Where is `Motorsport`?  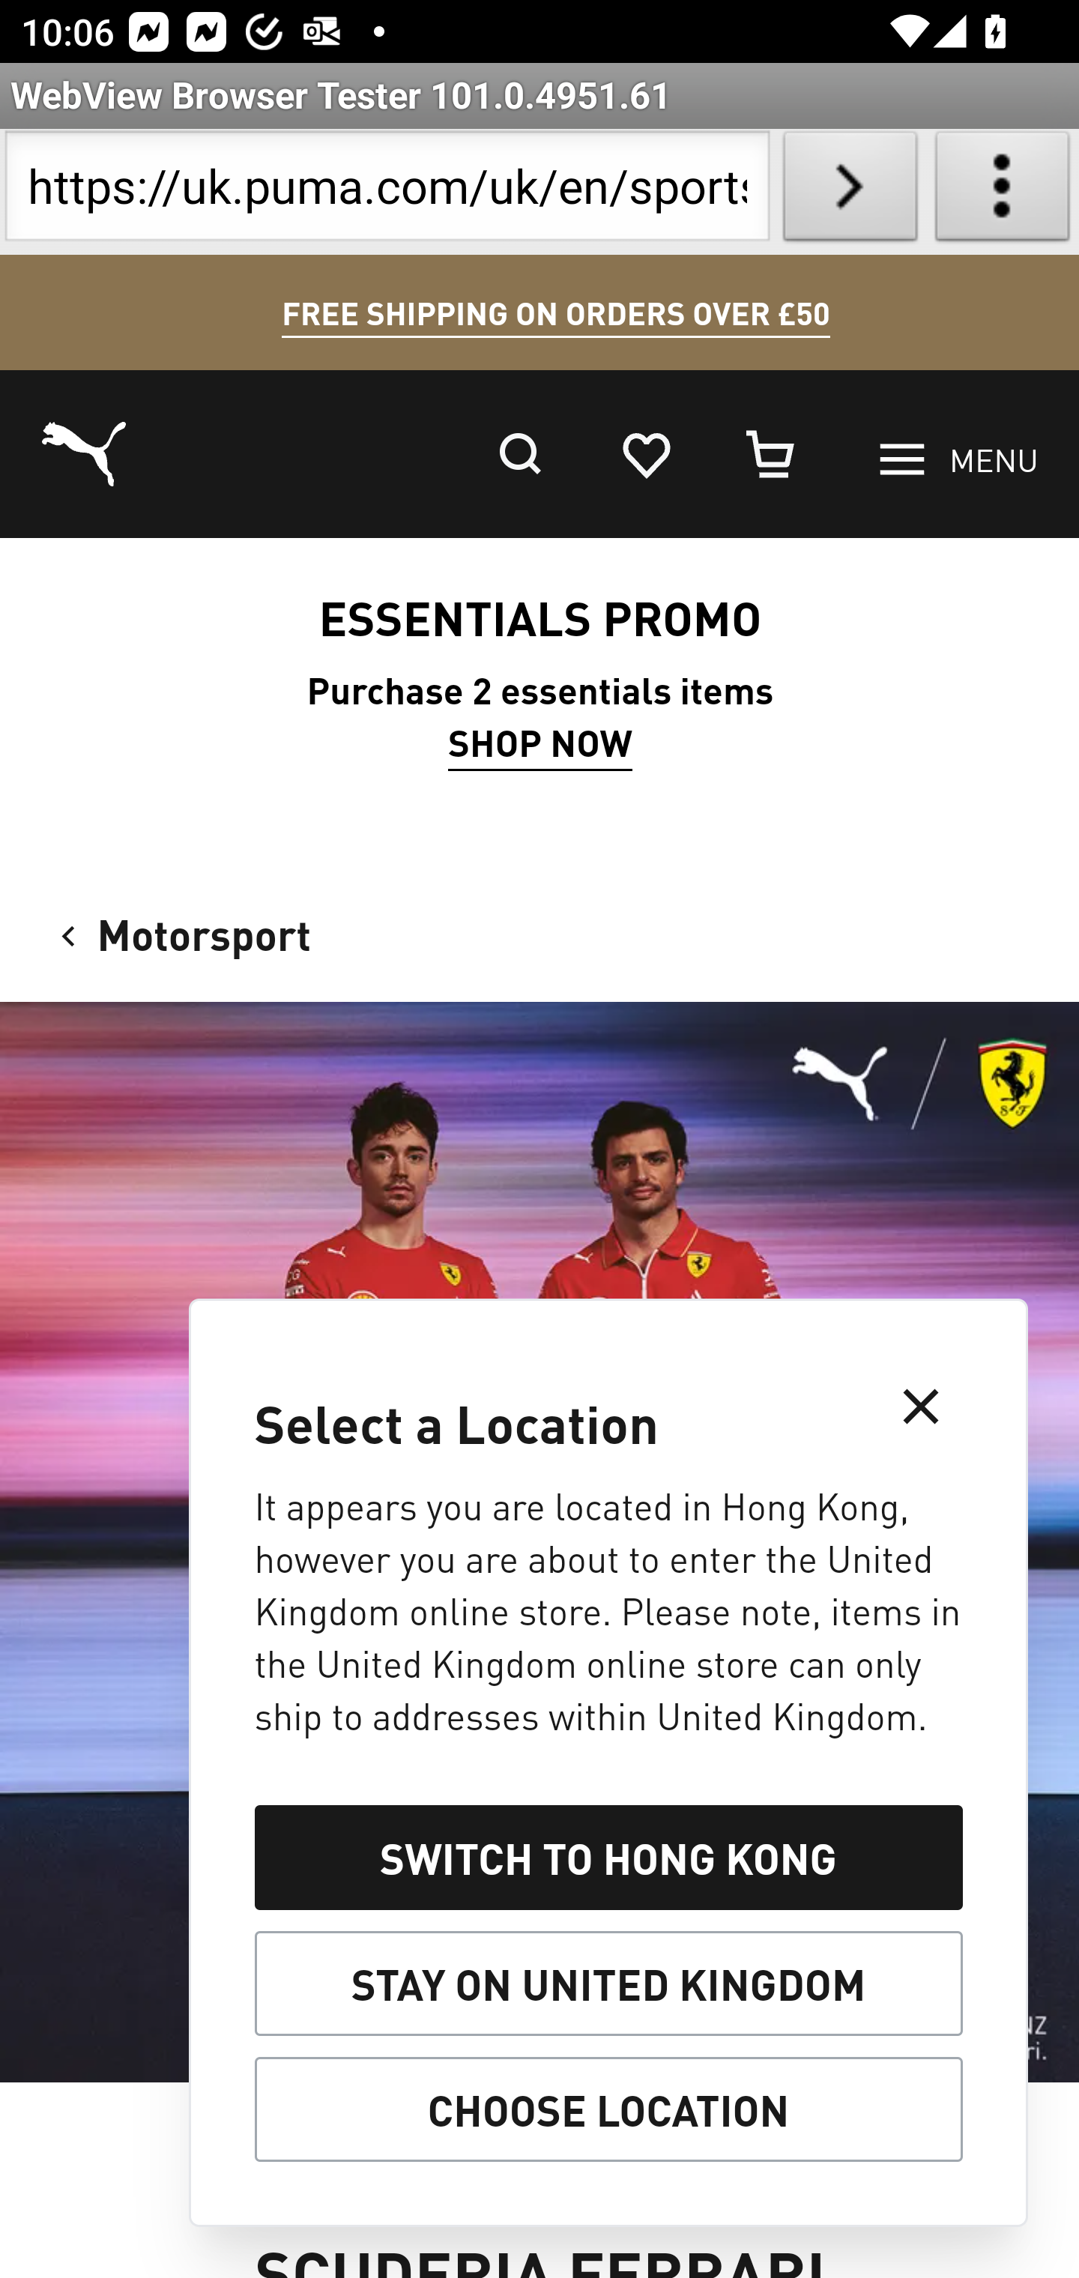 Motorsport is located at coordinates (180, 932).